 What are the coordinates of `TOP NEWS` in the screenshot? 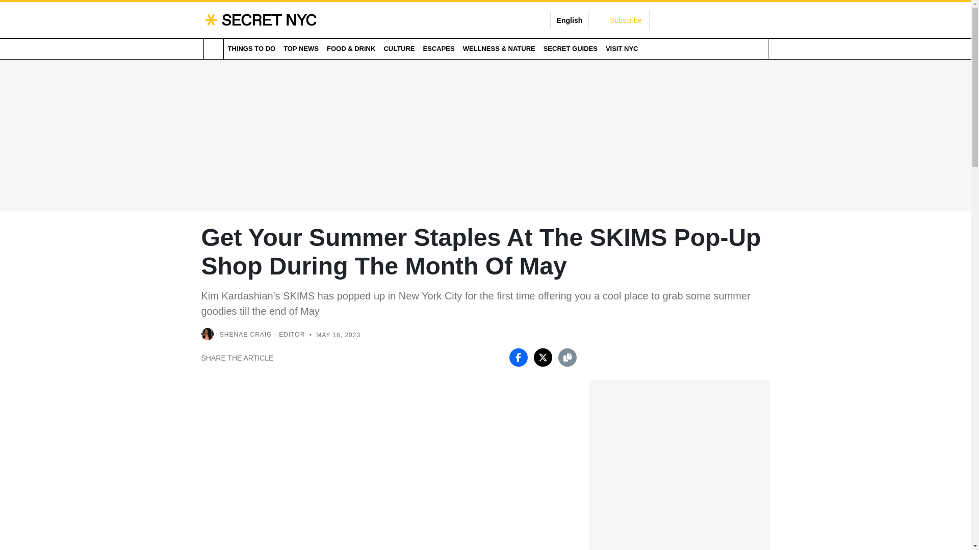 It's located at (301, 48).